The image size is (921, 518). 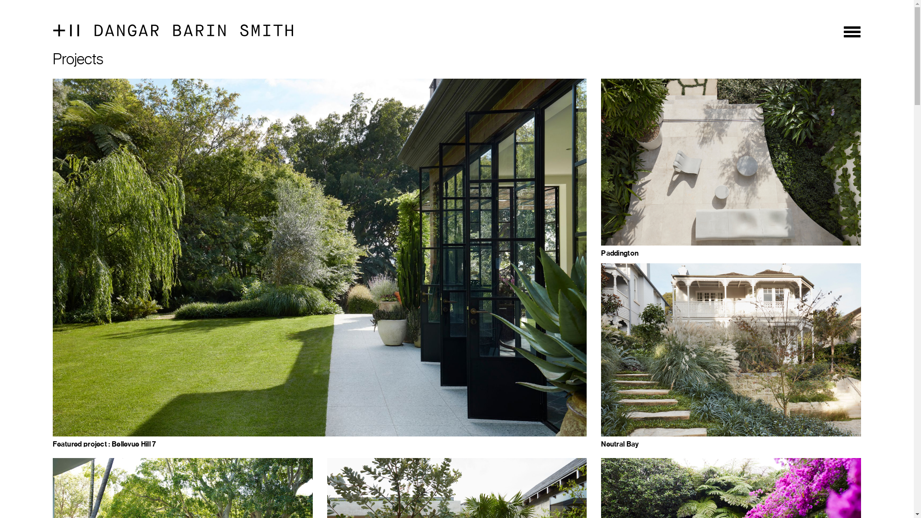 I want to click on Toggle navigation, so click(x=852, y=32).